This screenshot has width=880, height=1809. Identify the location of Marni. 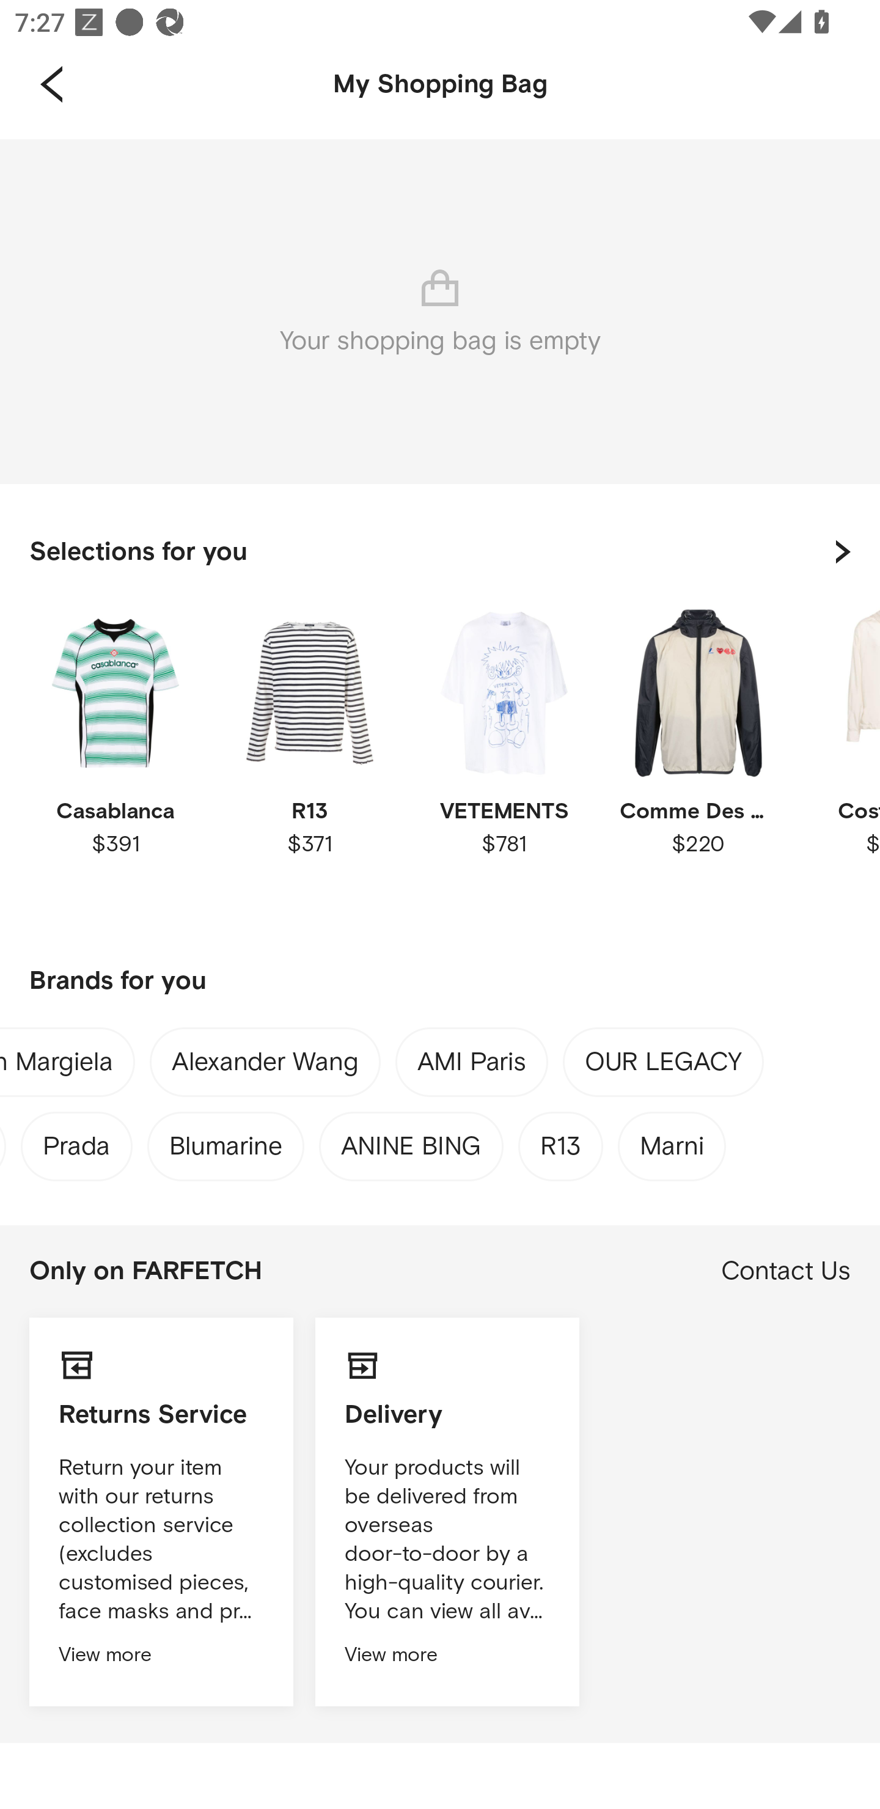
(672, 1141).